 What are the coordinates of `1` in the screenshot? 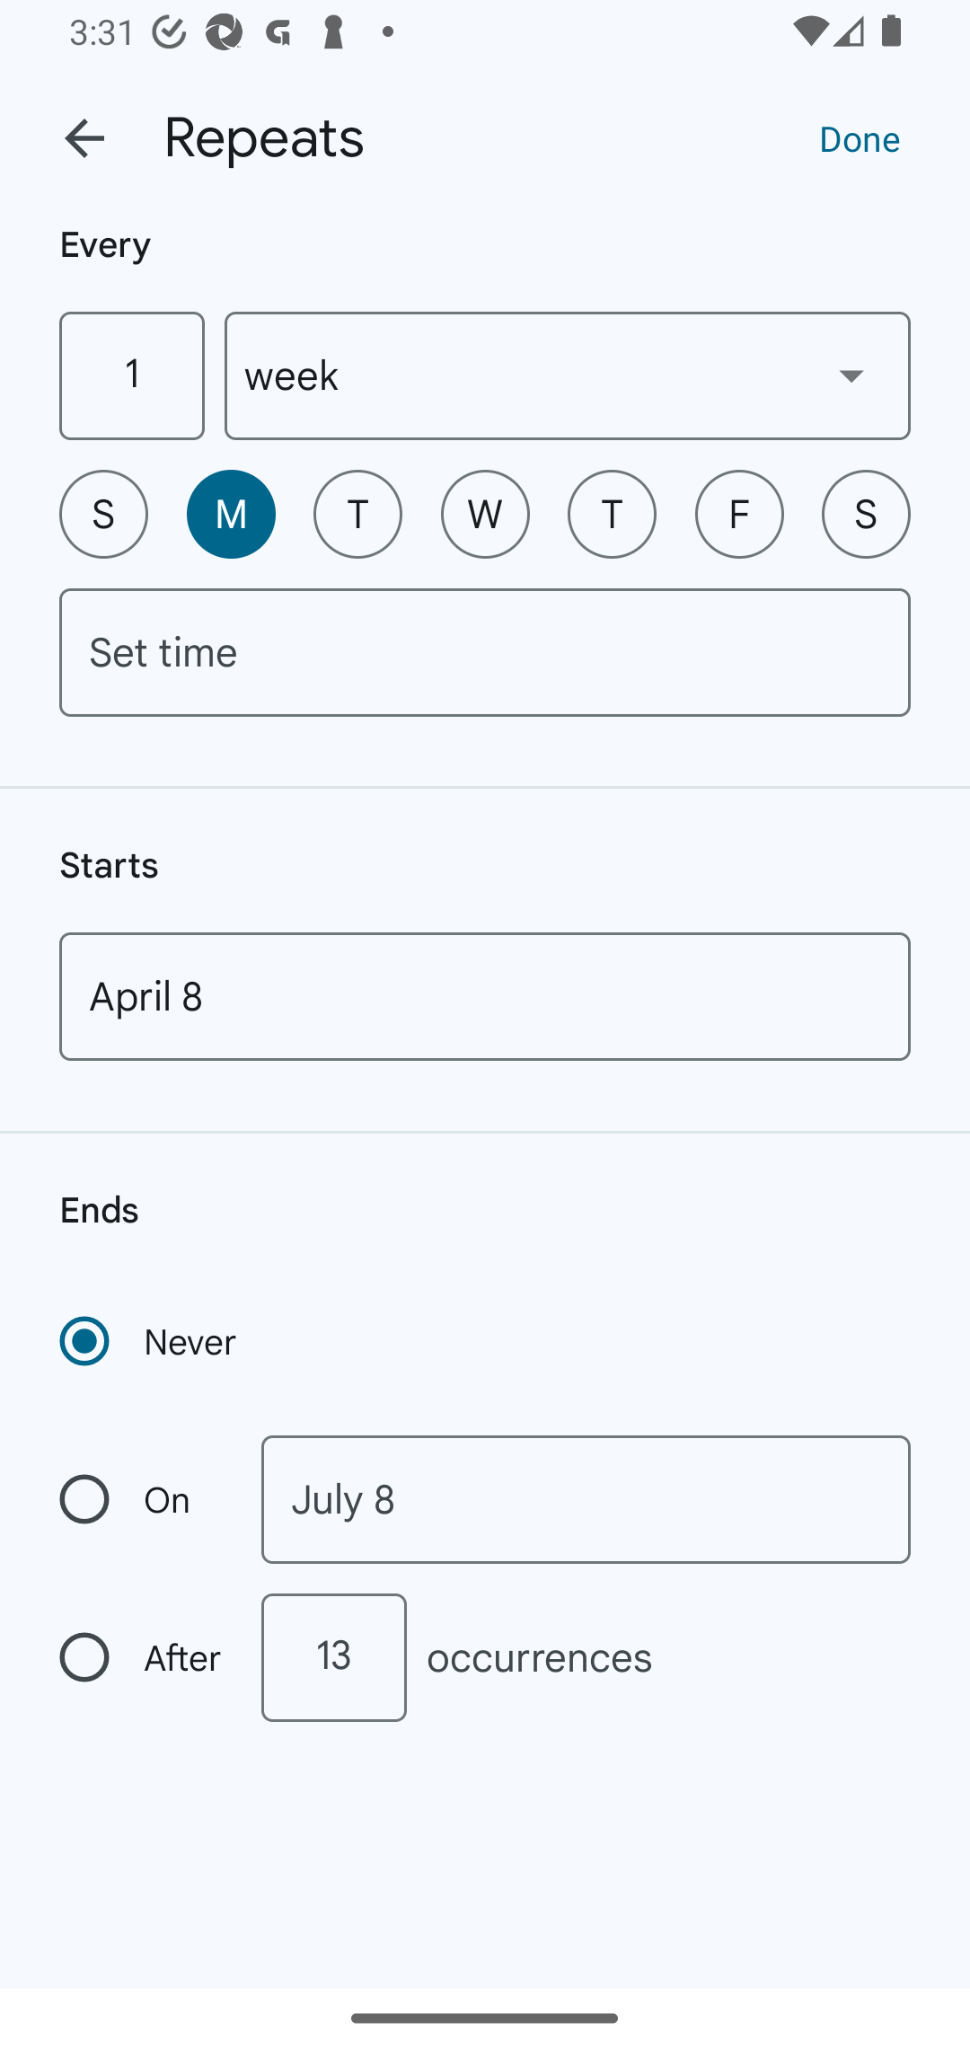 It's located at (131, 375).